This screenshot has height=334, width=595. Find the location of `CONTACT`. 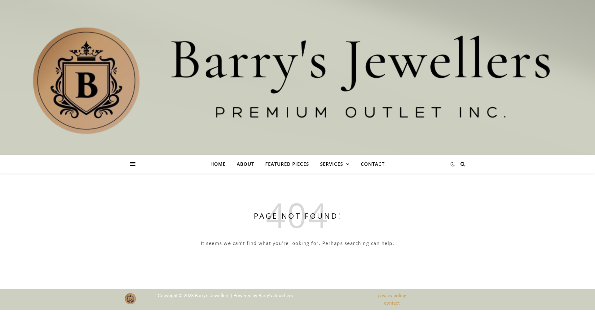

CONTACT is located at coordinates (370, 164).